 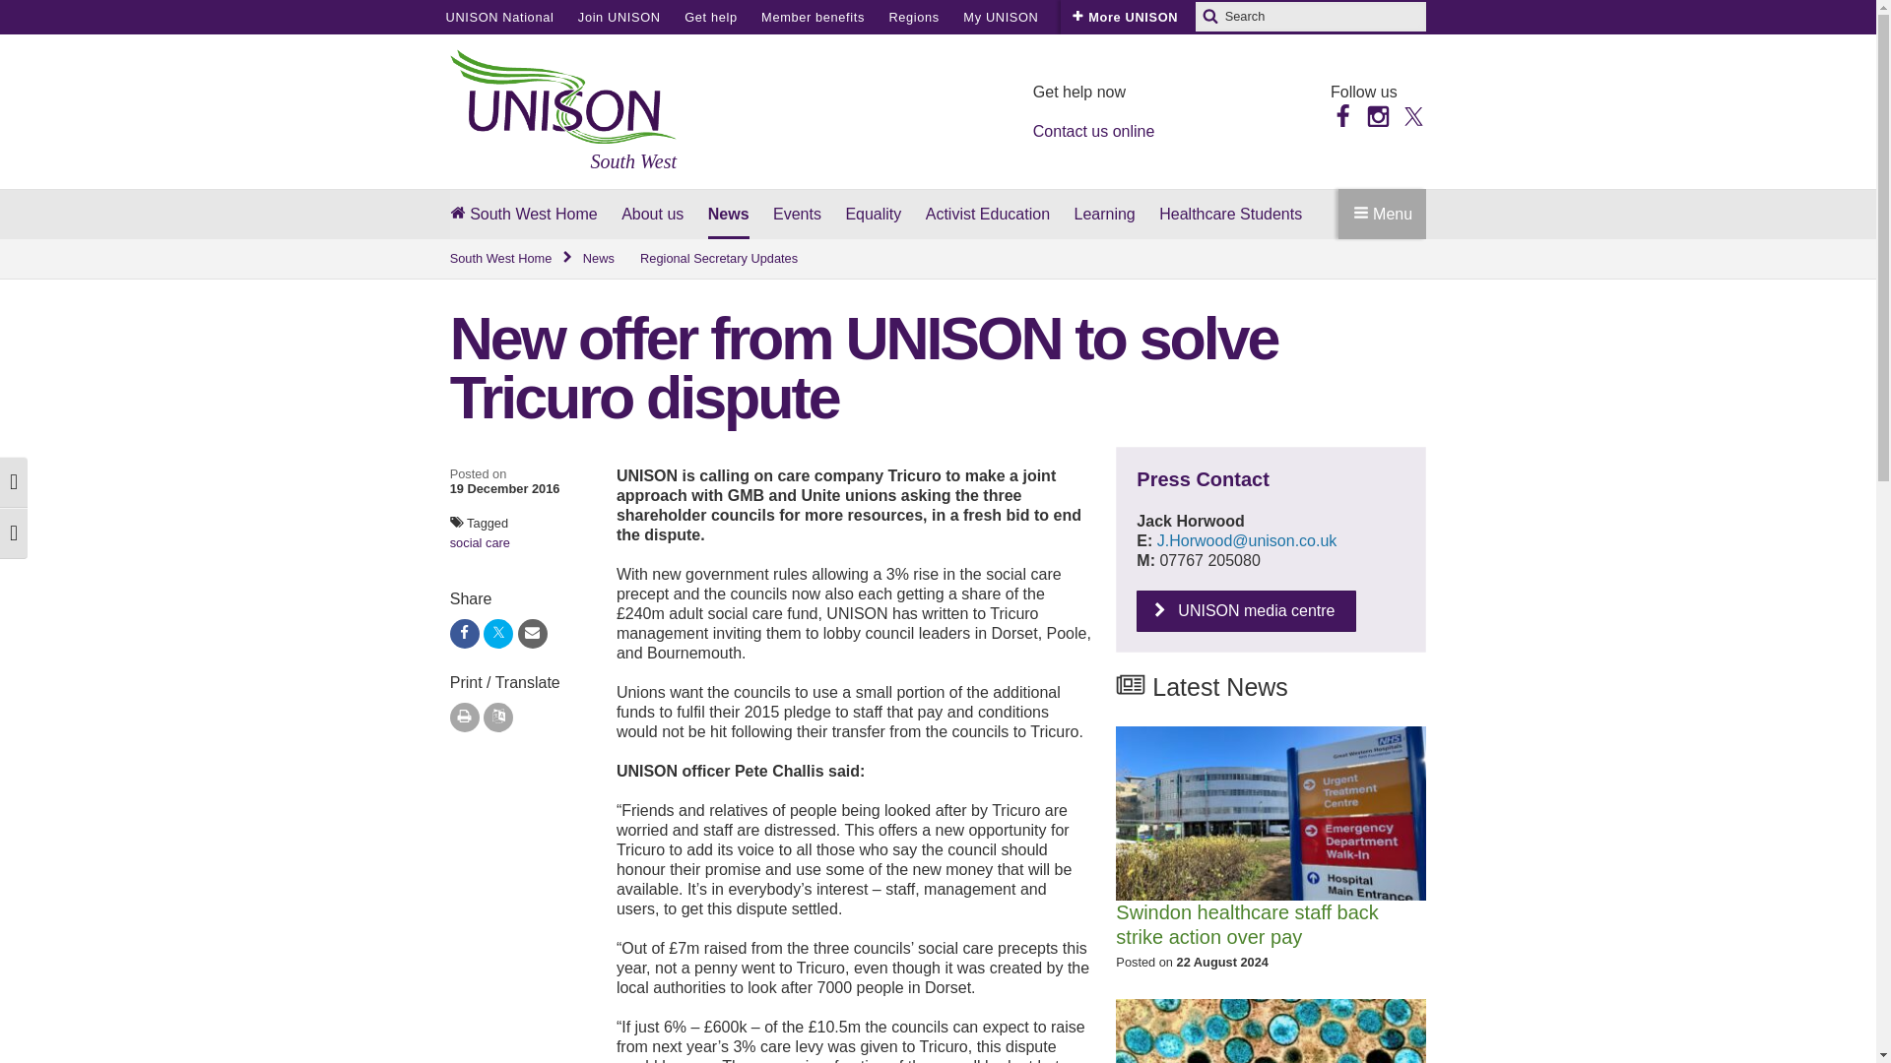 I want to click on South West Home News Regional Secretary Updates, so click(x=938, y=258).